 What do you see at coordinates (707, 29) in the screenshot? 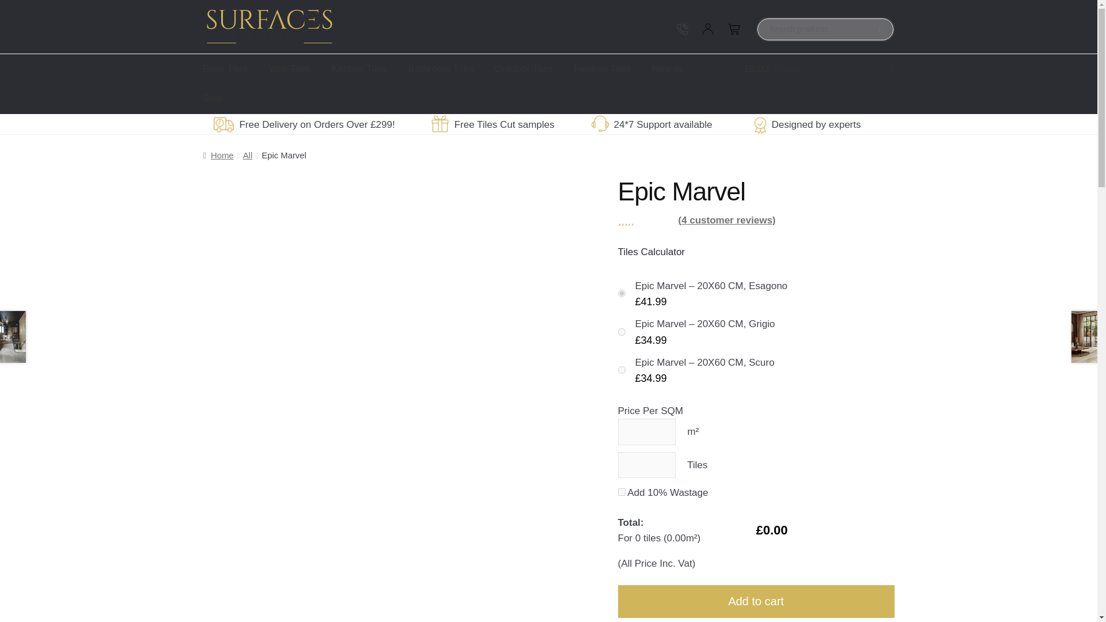
I see `My account` at bounding box center [707, 29].